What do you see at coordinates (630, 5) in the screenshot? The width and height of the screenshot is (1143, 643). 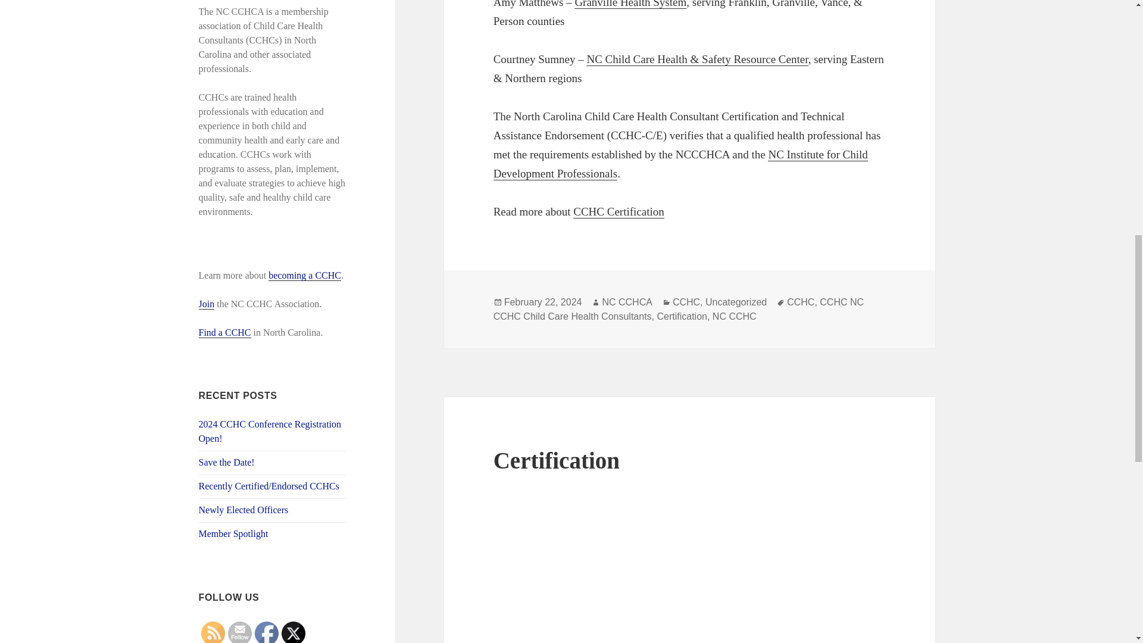 I see `Granville Health System` at bounding box center [630, 5].